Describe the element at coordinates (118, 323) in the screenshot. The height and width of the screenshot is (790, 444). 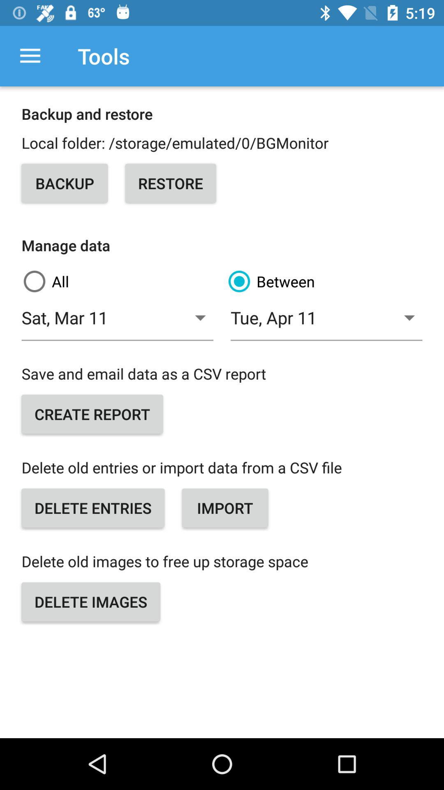
I see `launch the icon next to the between icon` at that location.